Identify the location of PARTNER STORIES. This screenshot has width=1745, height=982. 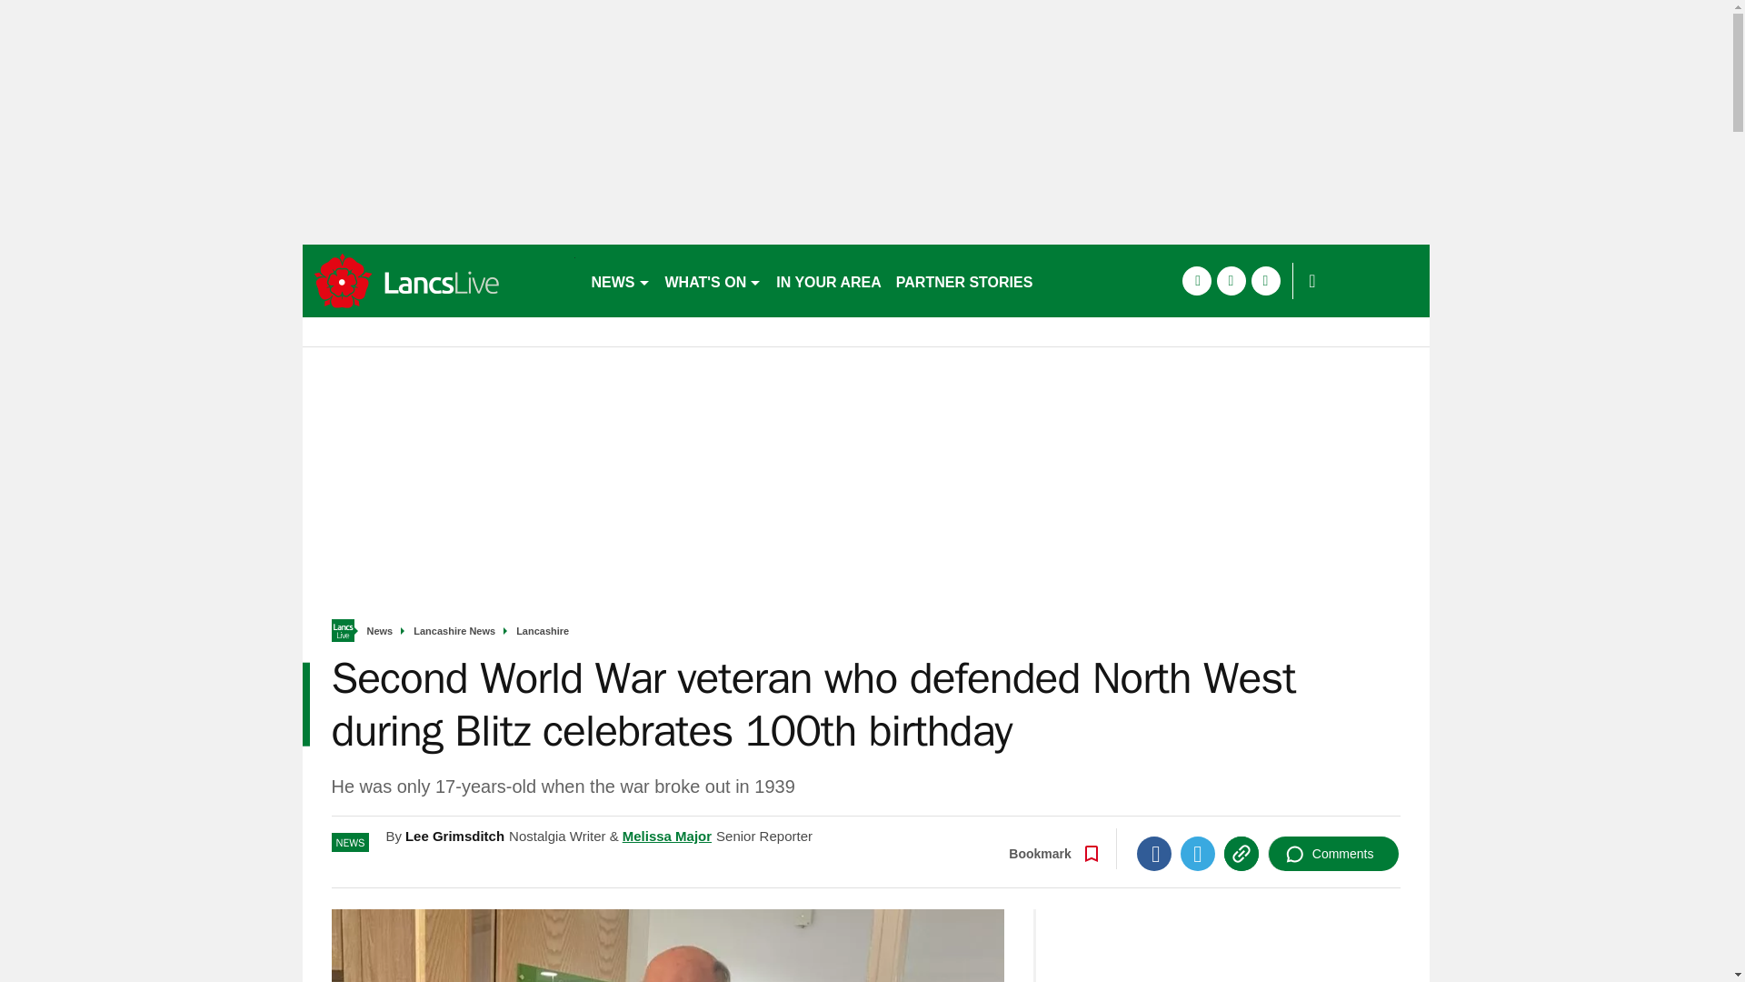
(963, 280).